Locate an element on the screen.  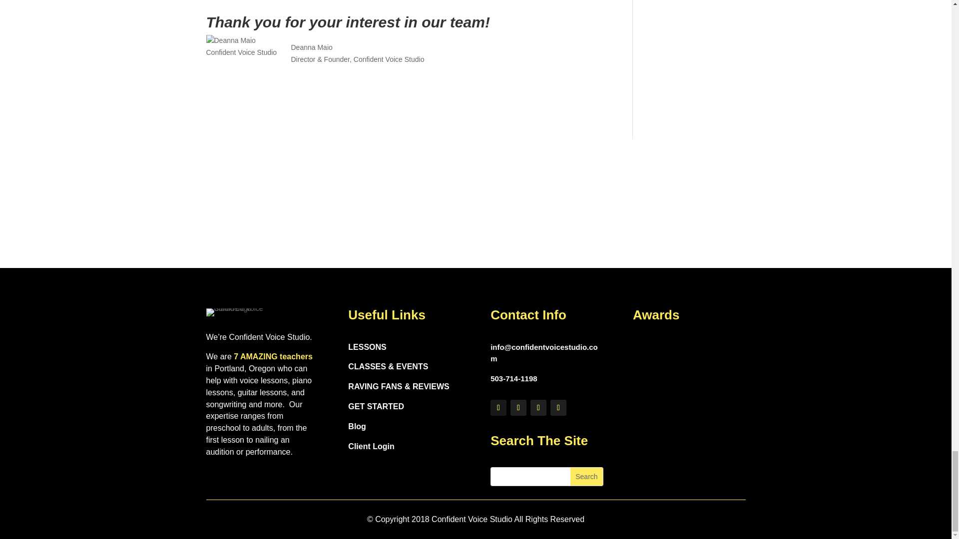
Follow on Instagram is located at coordinates (558, 407).